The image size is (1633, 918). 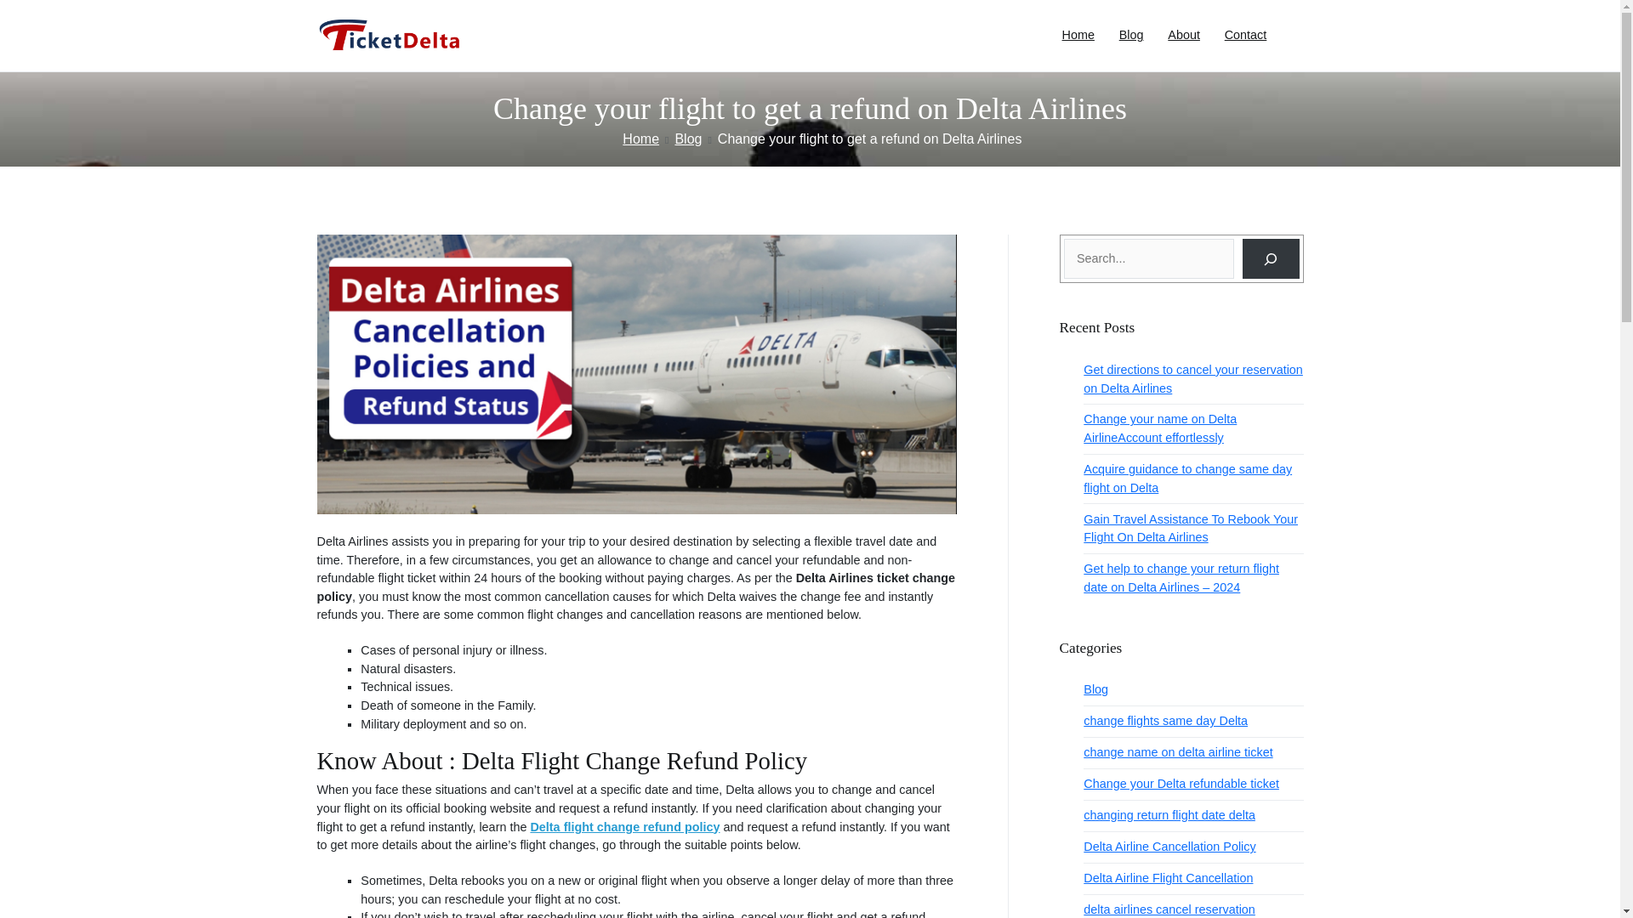 What do you see at coordinates (687, 139) in the screenshot?
I see `Blog` at bounding box center [687, 139].